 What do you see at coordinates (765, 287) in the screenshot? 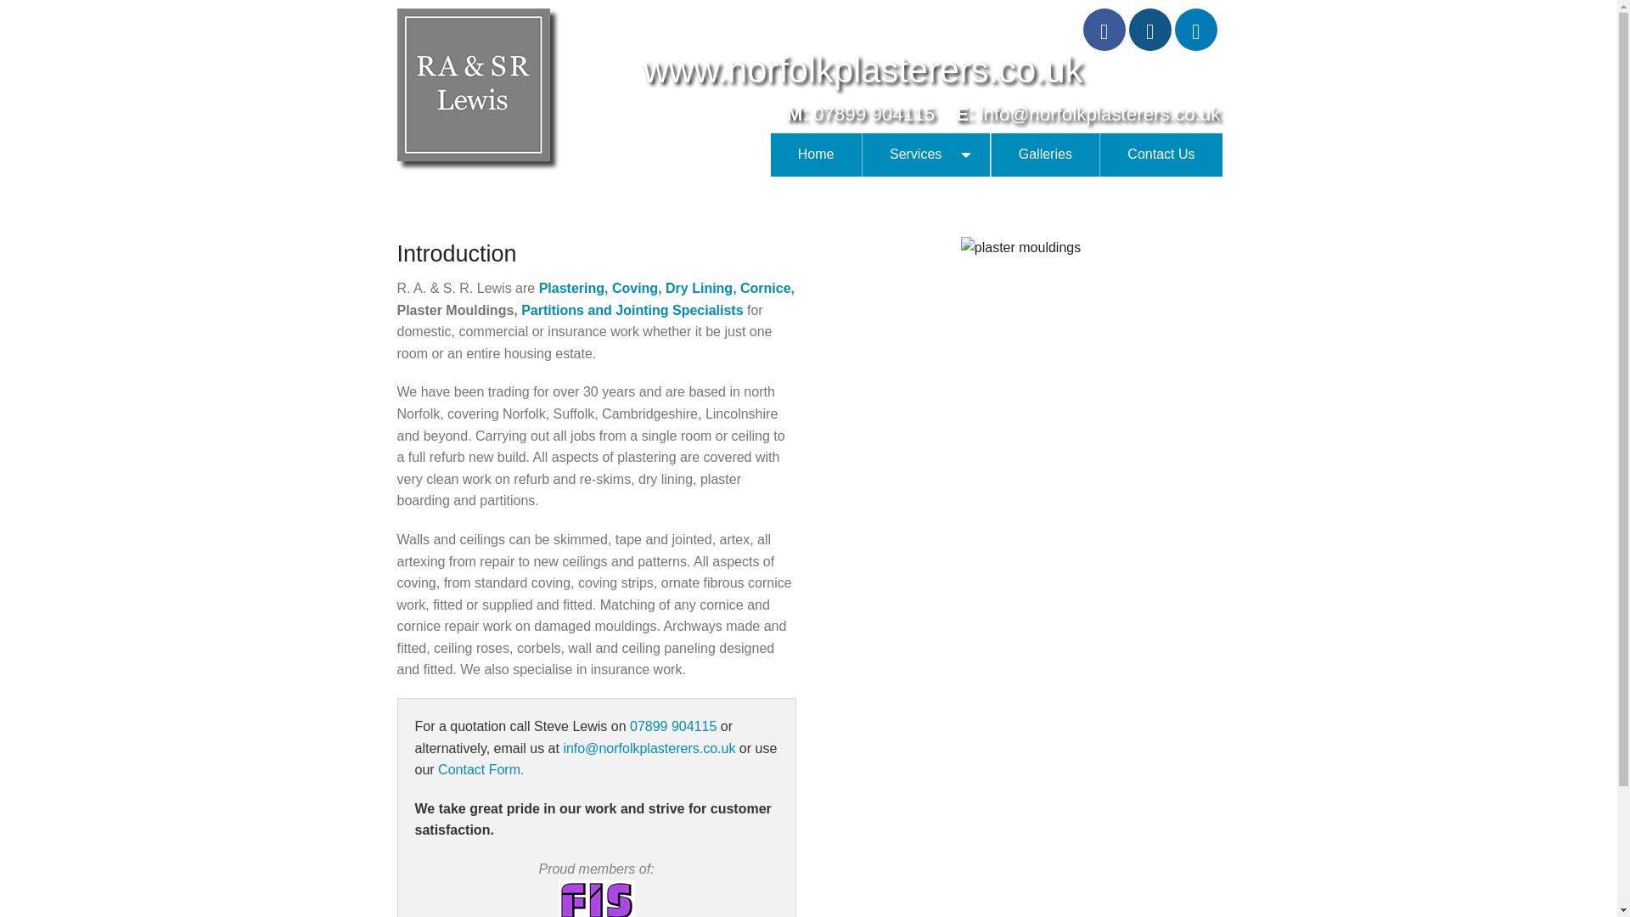
I see `Ornate cornice` at bounding box center [765, 287].